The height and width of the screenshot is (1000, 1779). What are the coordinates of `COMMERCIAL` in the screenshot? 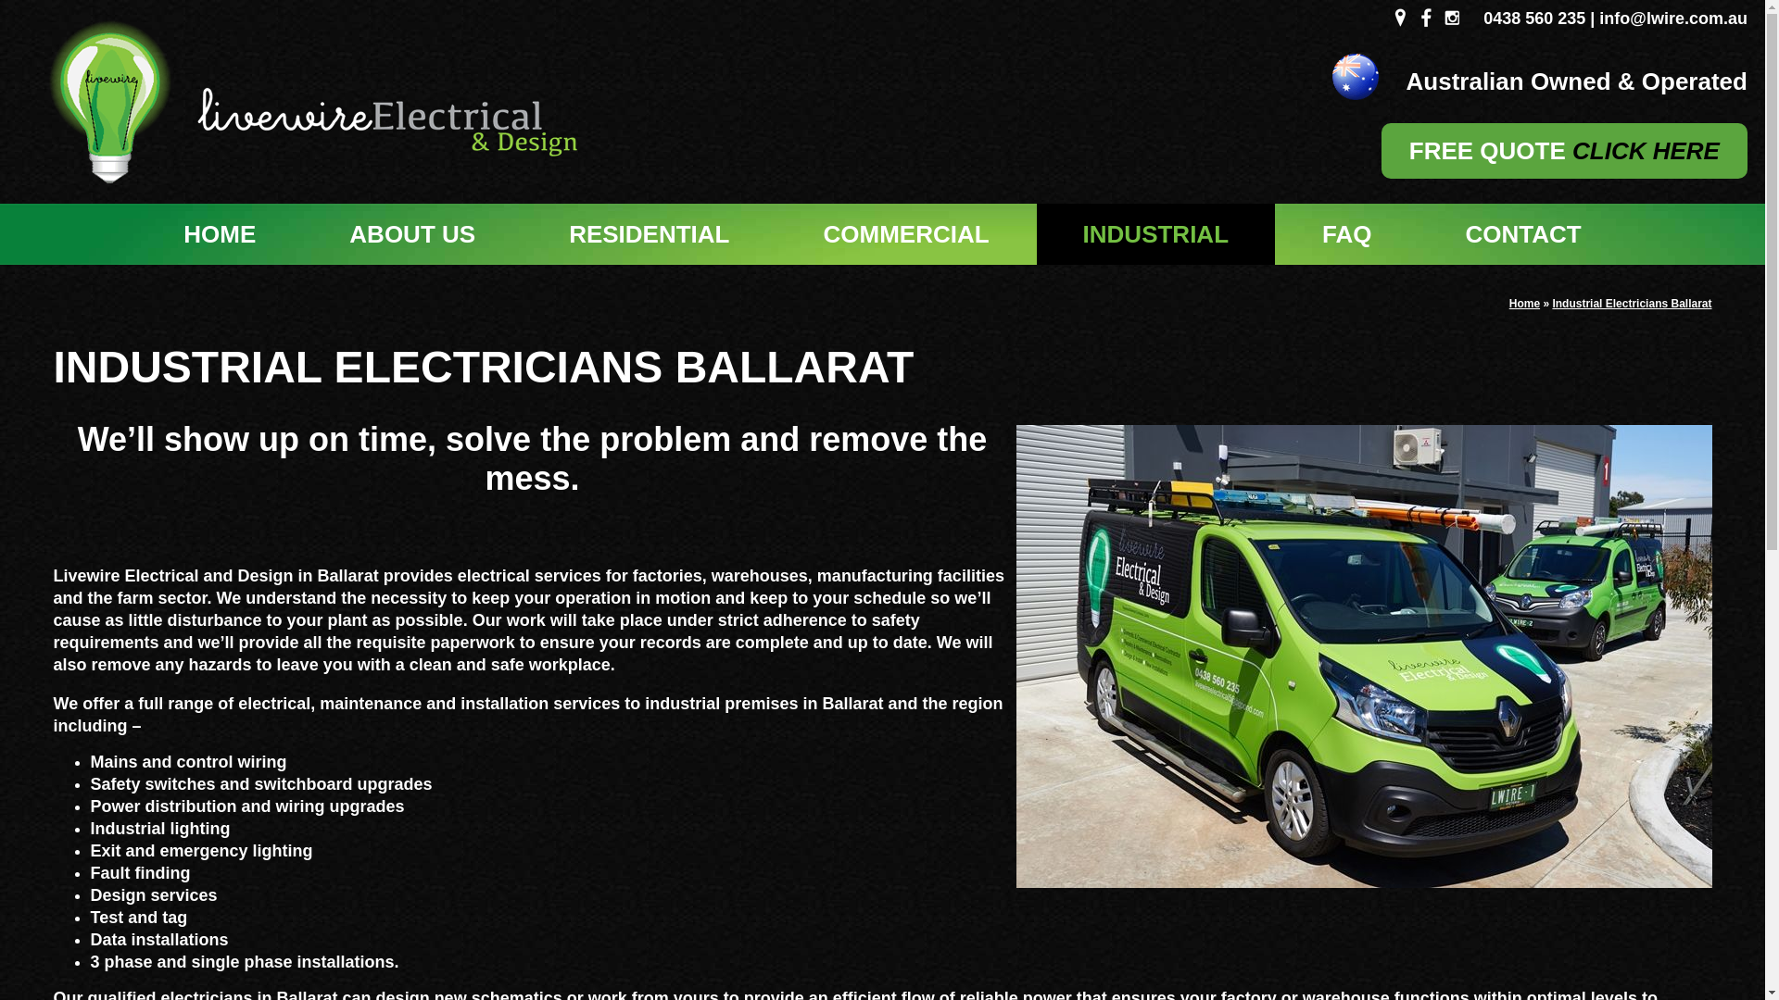 It's located at (906, 234).